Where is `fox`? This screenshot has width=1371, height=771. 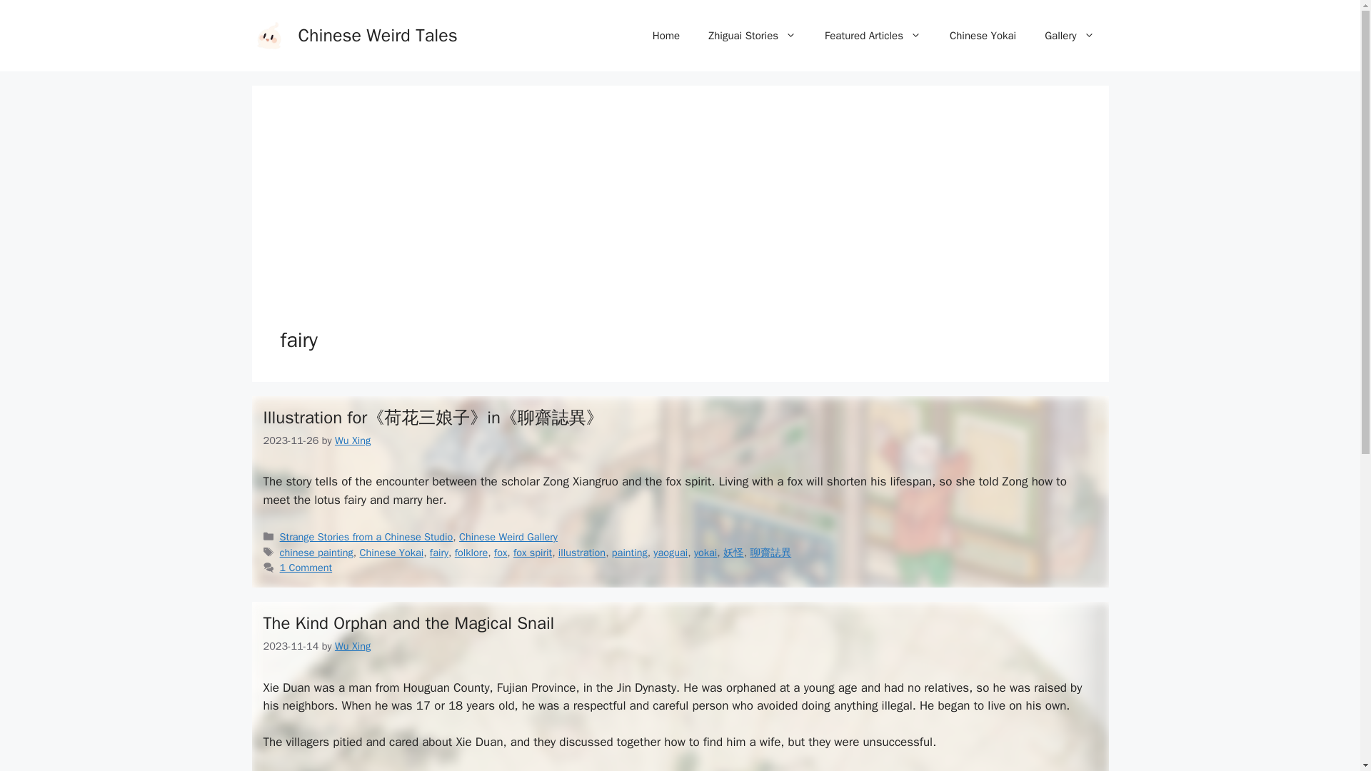 fox is located at coordinates (500, 553).